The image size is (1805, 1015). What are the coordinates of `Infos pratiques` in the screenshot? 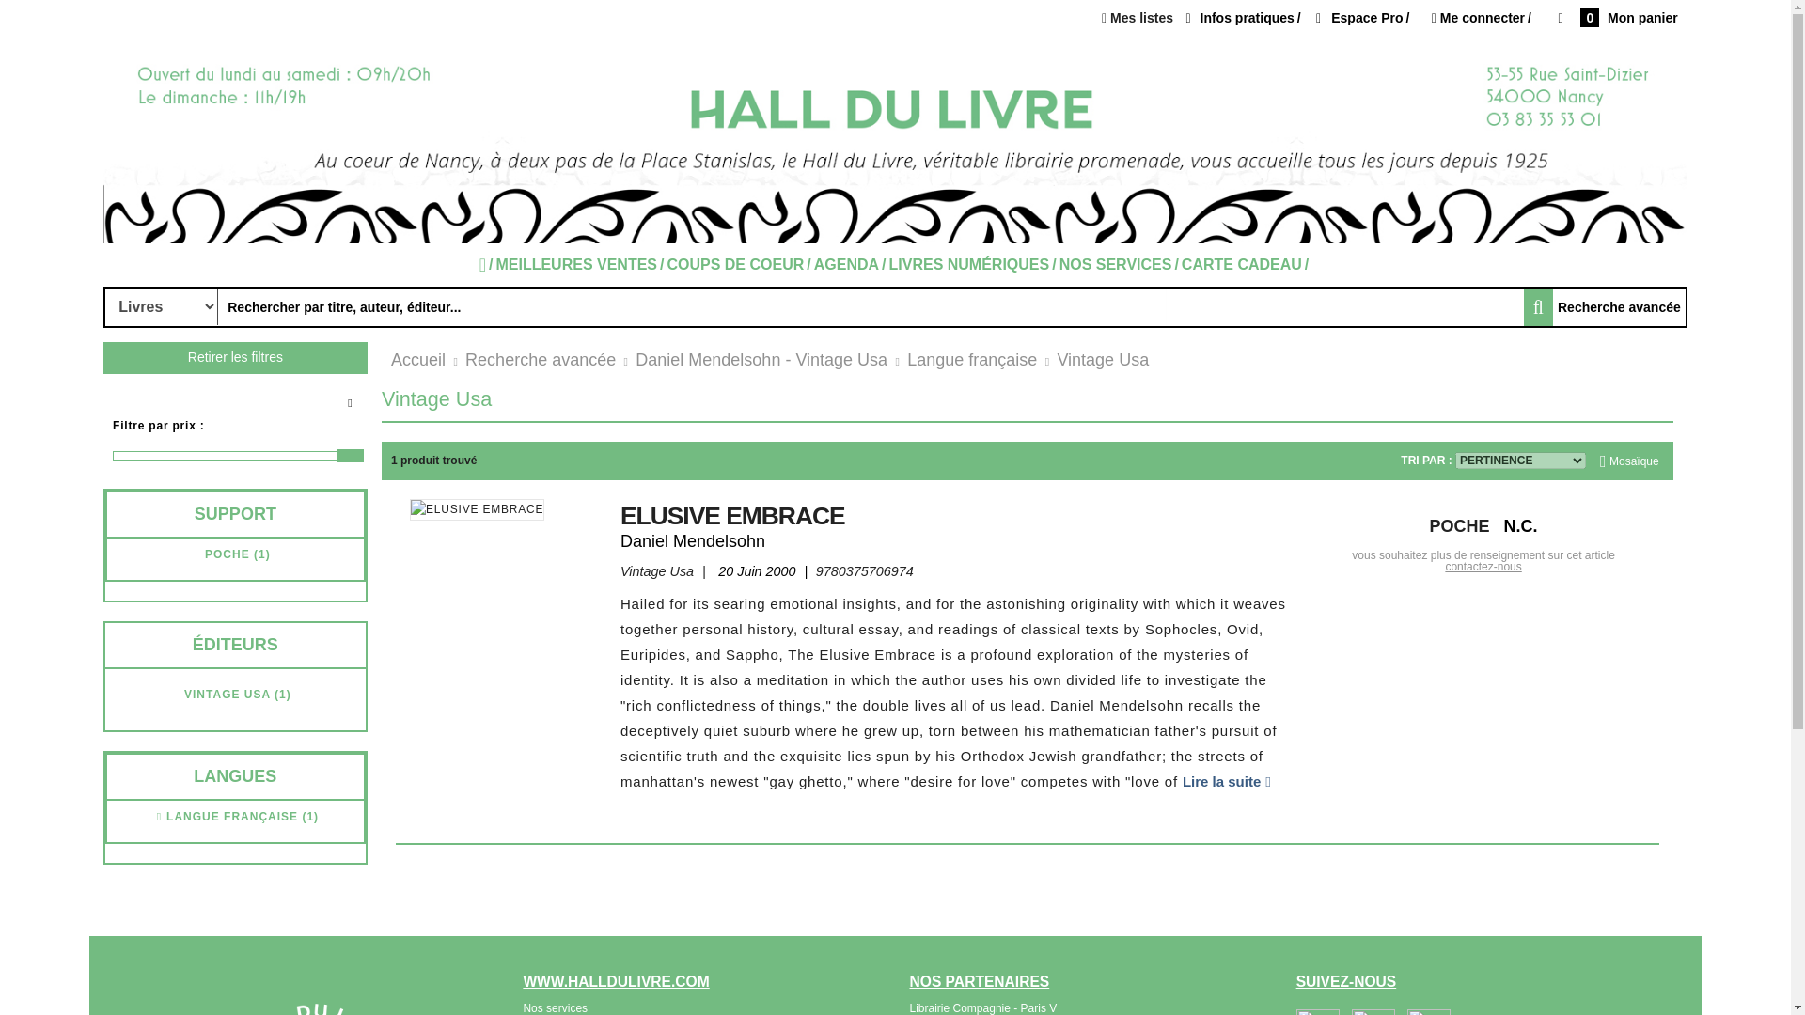 It's located at (1243, 17).